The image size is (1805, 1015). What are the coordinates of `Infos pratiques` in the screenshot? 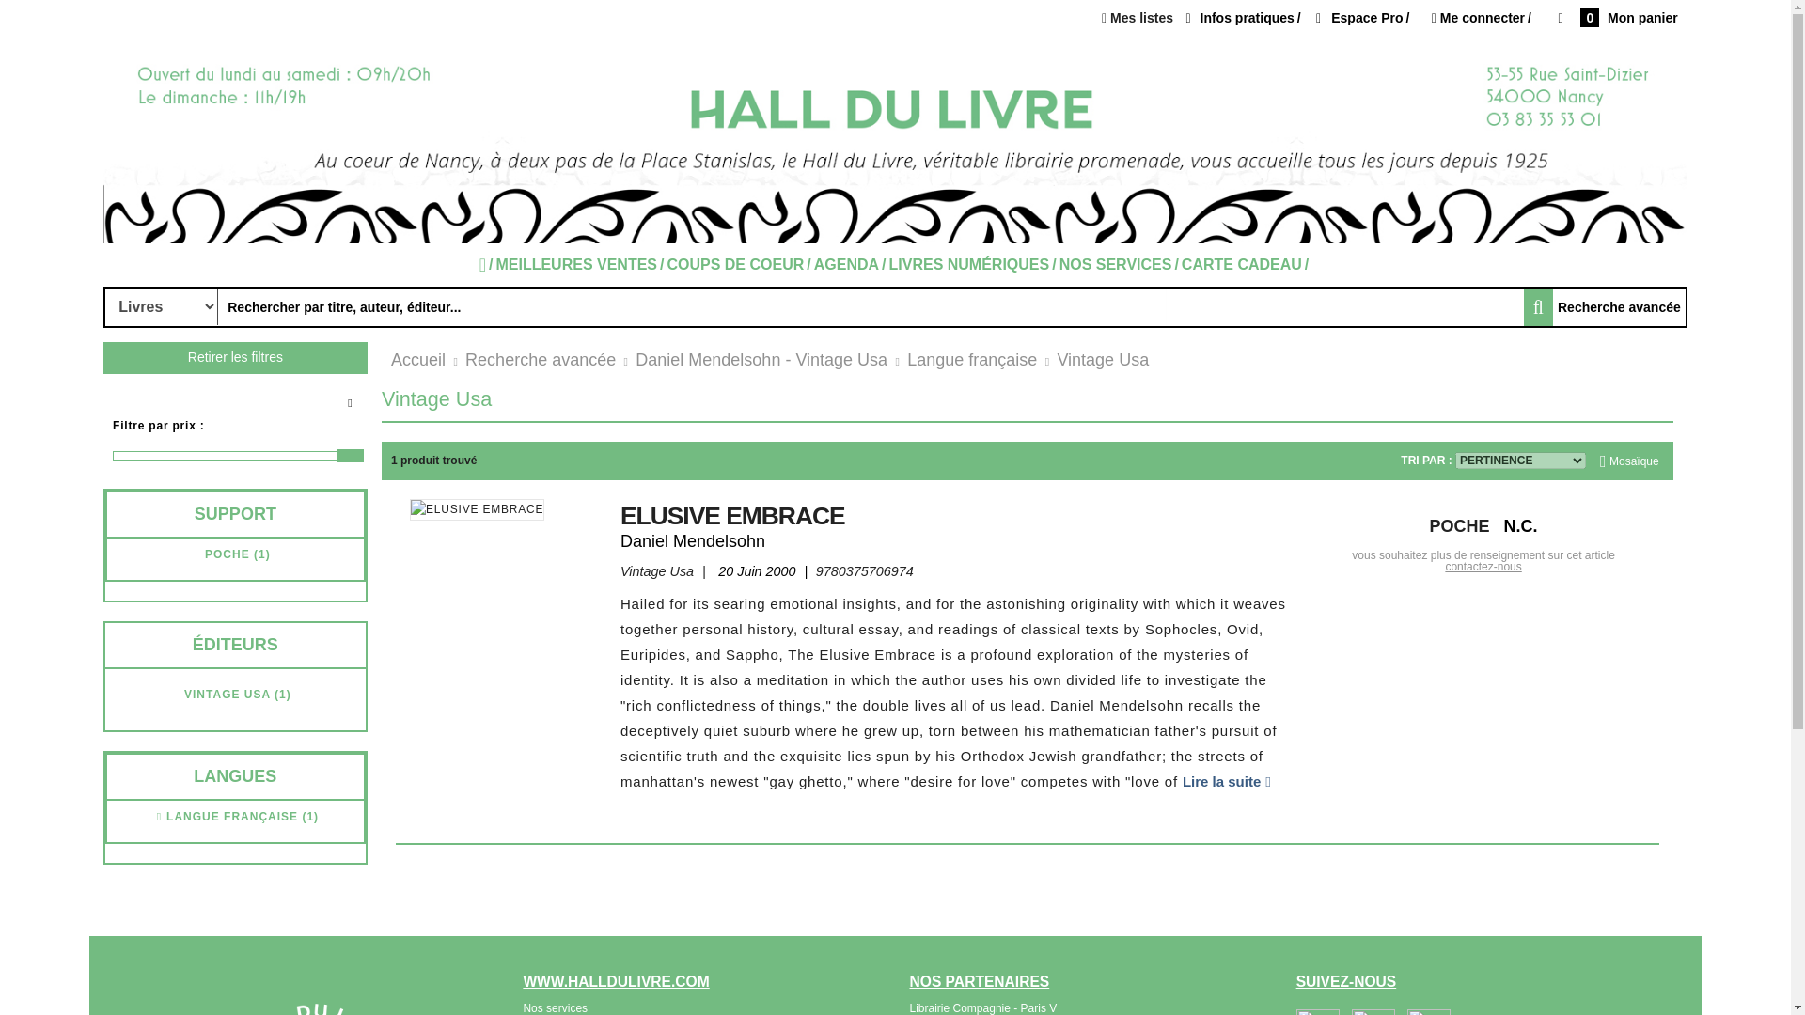 It's located at (1243, 17).